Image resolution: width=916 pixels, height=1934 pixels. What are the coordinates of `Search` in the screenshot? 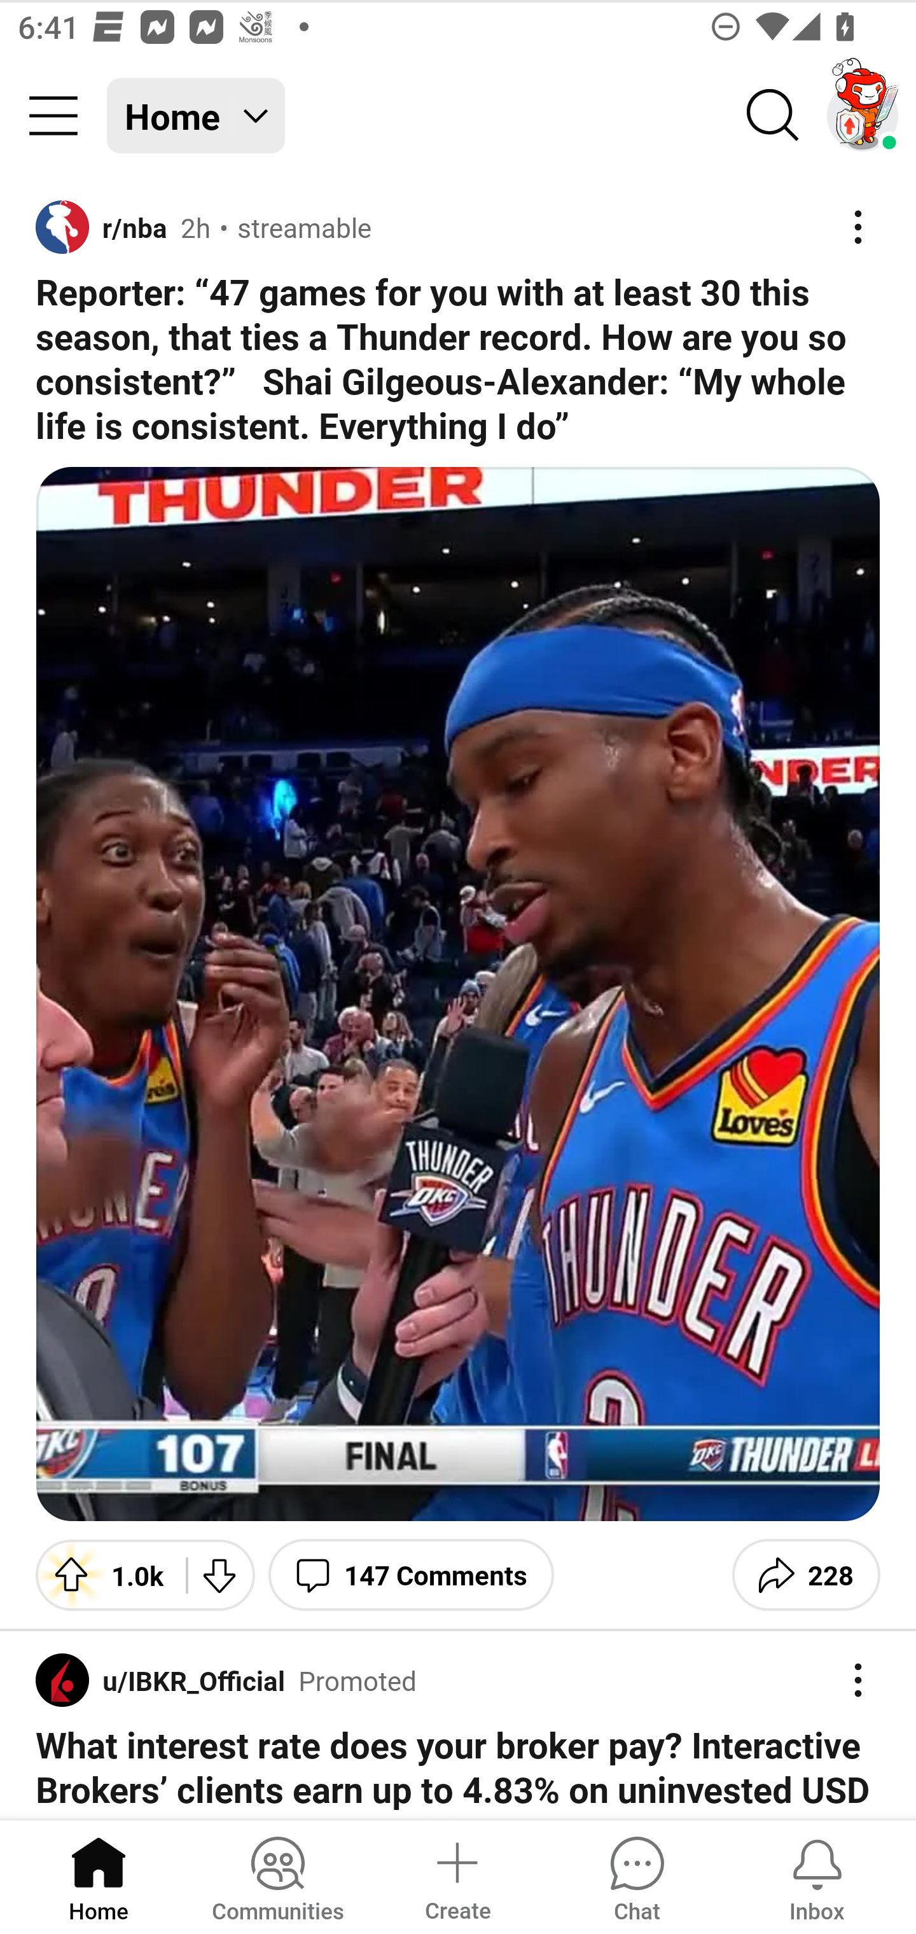 It's located at (774, 116).